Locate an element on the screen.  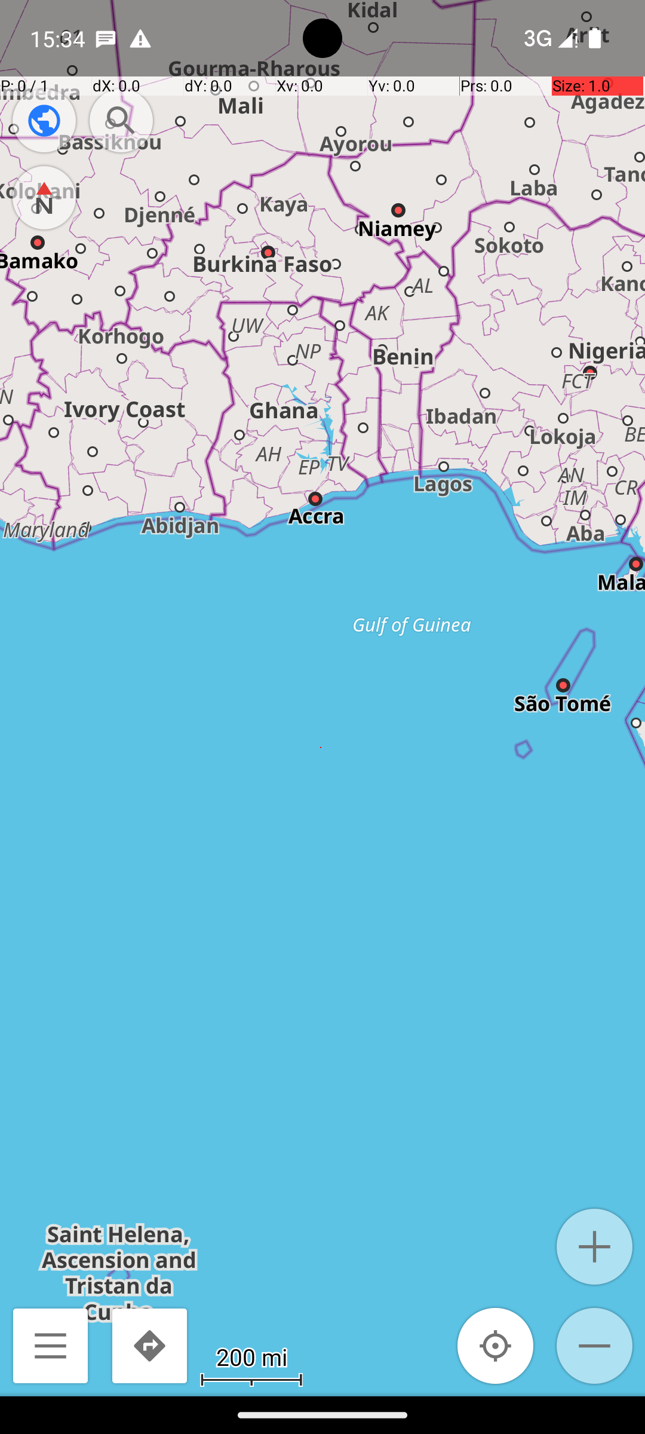
200 mi is located at coordinates (251, 1356).